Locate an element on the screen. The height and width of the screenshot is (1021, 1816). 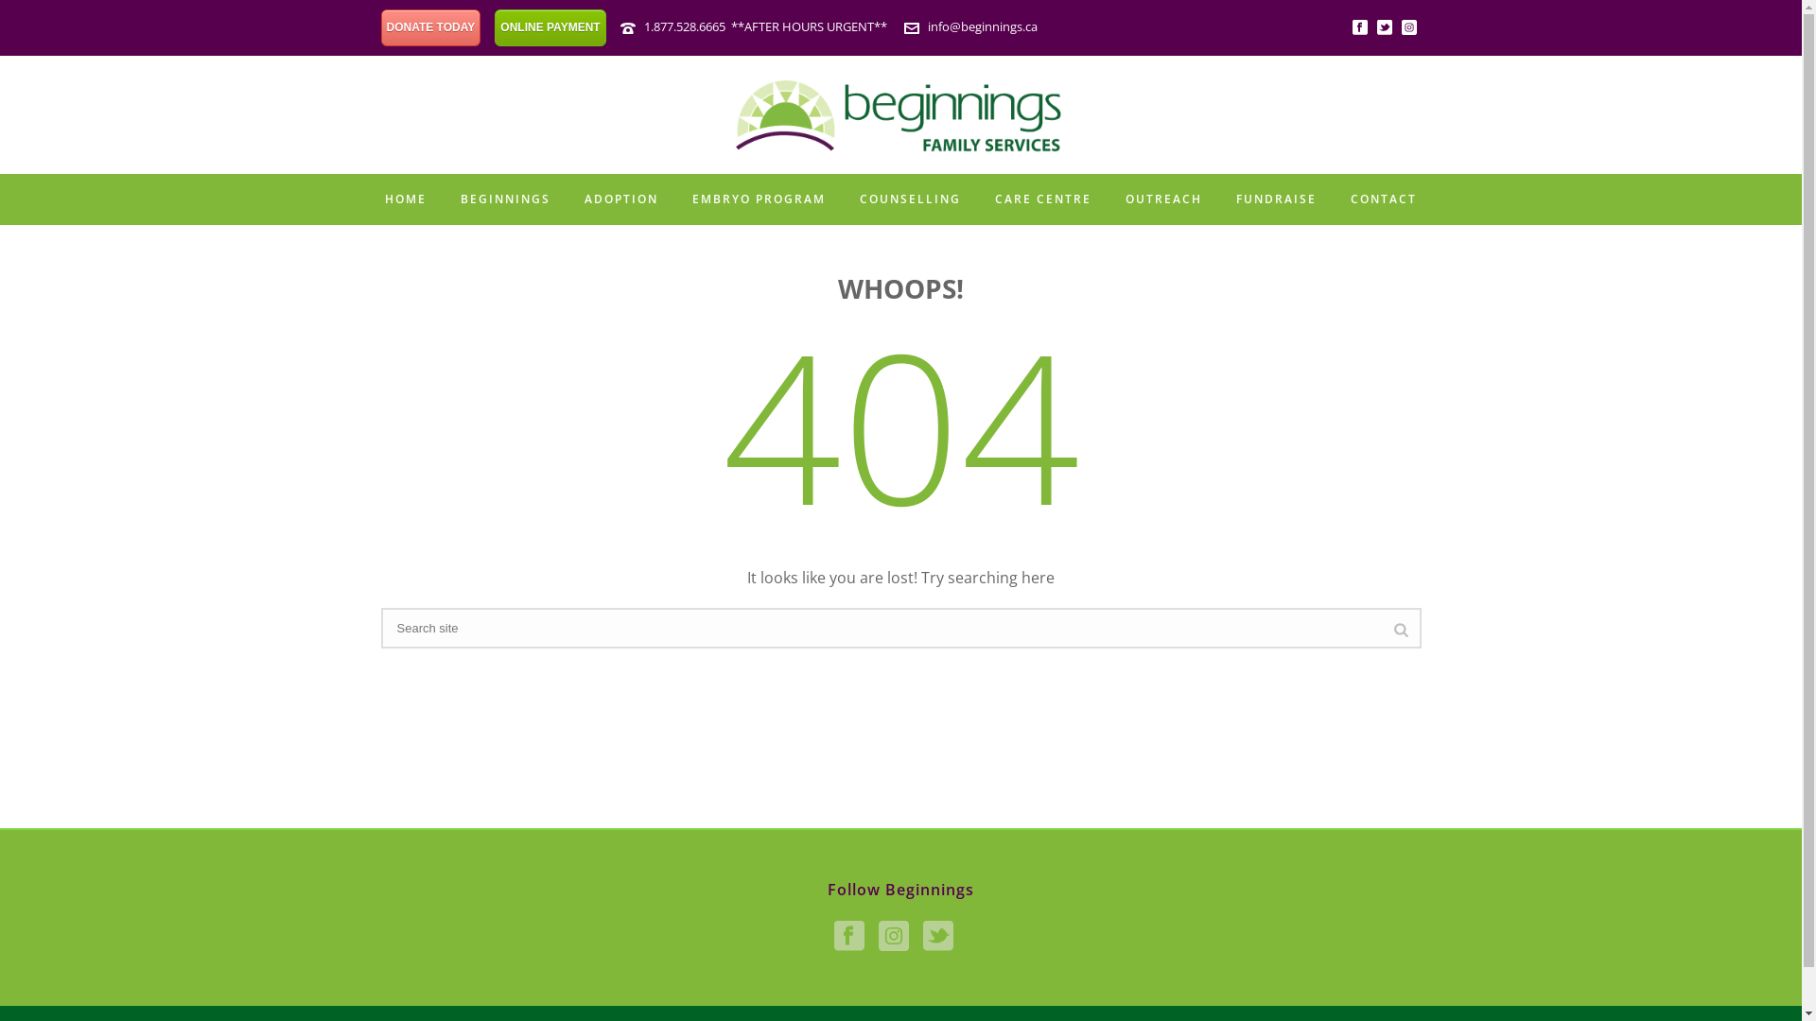
OUTREACH is located at coordinates (1163, 200).